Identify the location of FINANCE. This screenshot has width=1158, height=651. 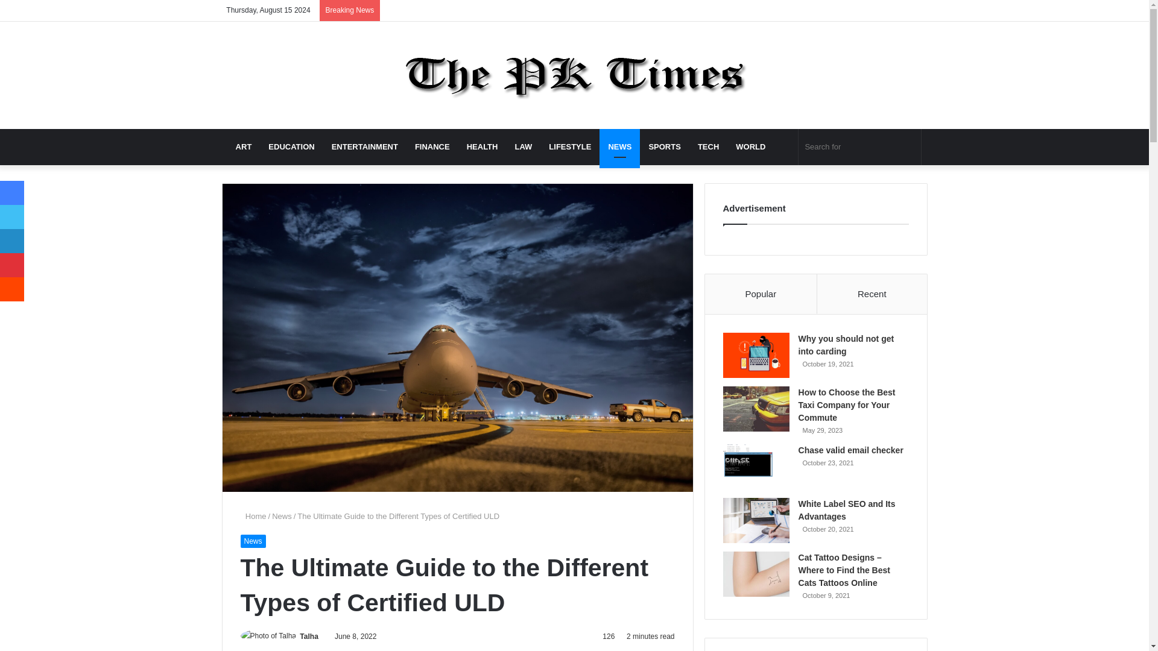
(432, 147).